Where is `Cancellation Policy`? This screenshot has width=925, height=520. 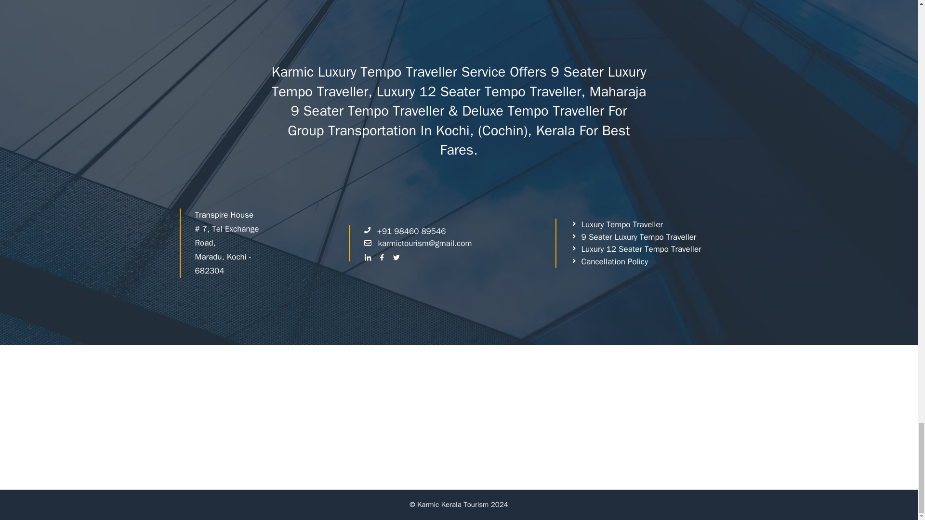
Cancellation Policy is located at coordinates (609, 262).